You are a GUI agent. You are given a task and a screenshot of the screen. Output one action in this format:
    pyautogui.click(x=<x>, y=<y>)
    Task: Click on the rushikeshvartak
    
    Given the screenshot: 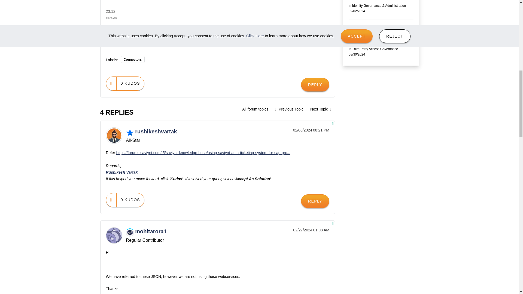 What is the action you would take?
    pyautogui.click(x=114, y=136)
    